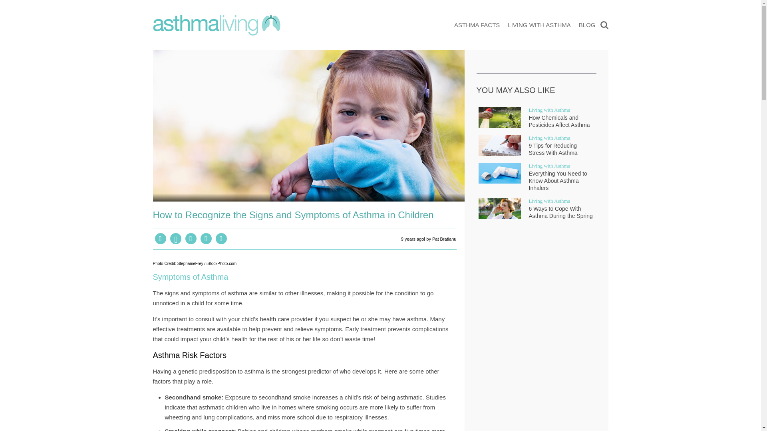 The image size is (767, 431). What do you see at coordinates (539, 25) in the screenshot?
I see `LIVING WITH ASTHMA` at bounding box center [539, 25].